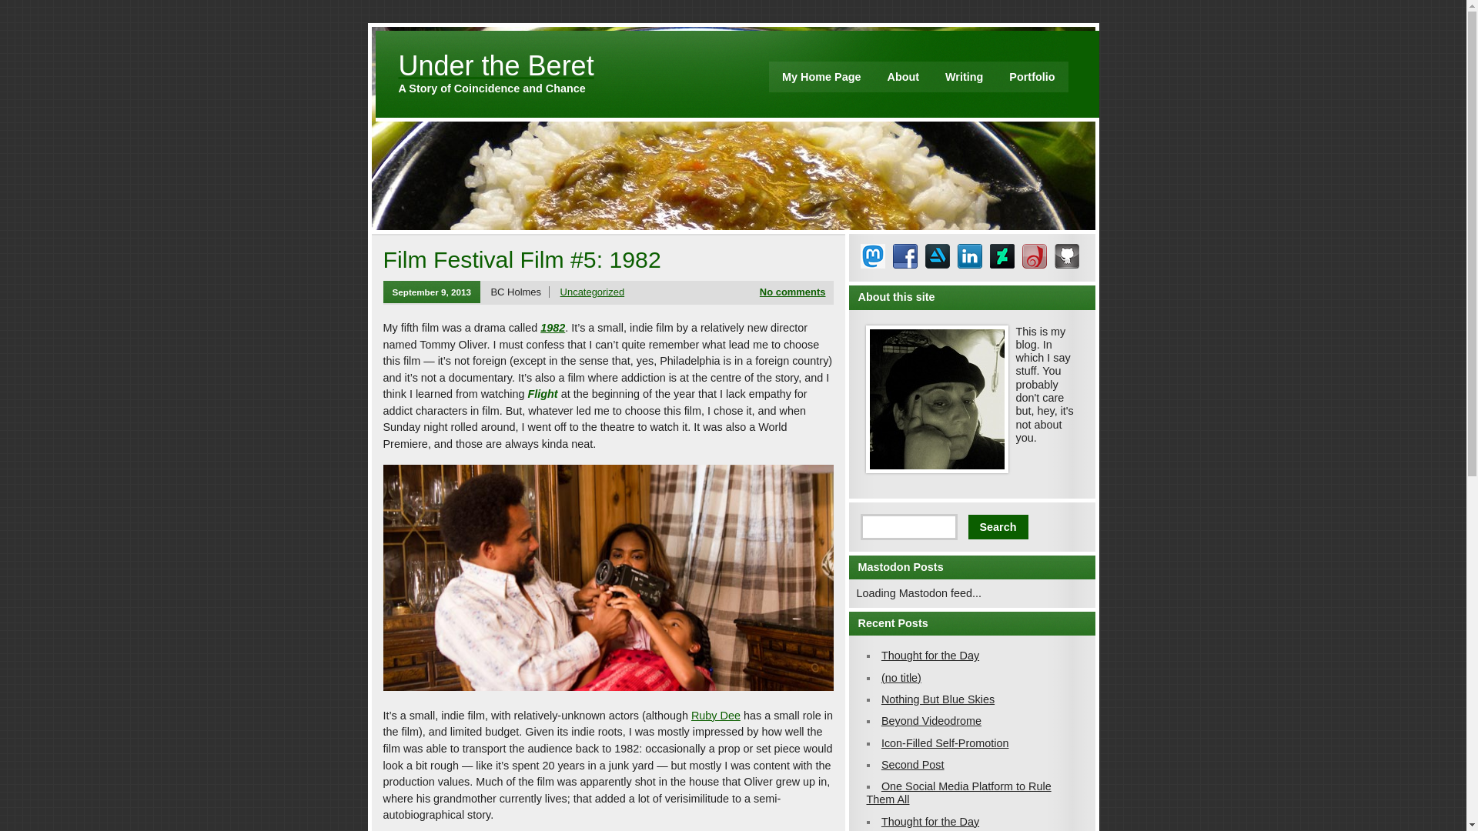  I want to click on Ruby Dee, so click(716, 716).